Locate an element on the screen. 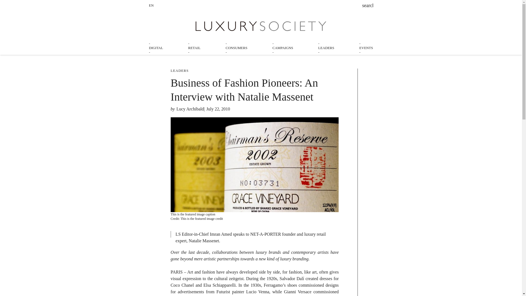 This screenshot has width=526, height=296. search is located at coordinates (368, 6).